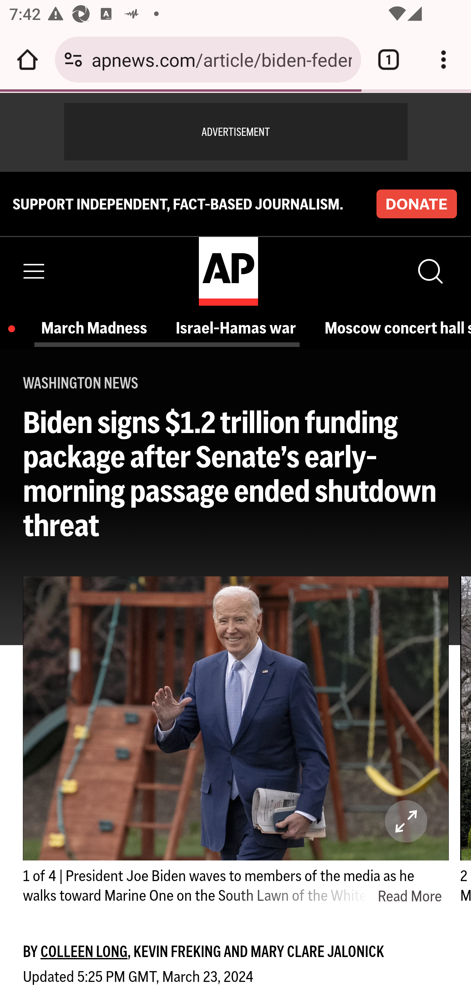 Image resolution: width=471 pixels, height=995 pixels. Describe the element at coordinates (332, 896) in the screenshot. I see `Read More` at that location.